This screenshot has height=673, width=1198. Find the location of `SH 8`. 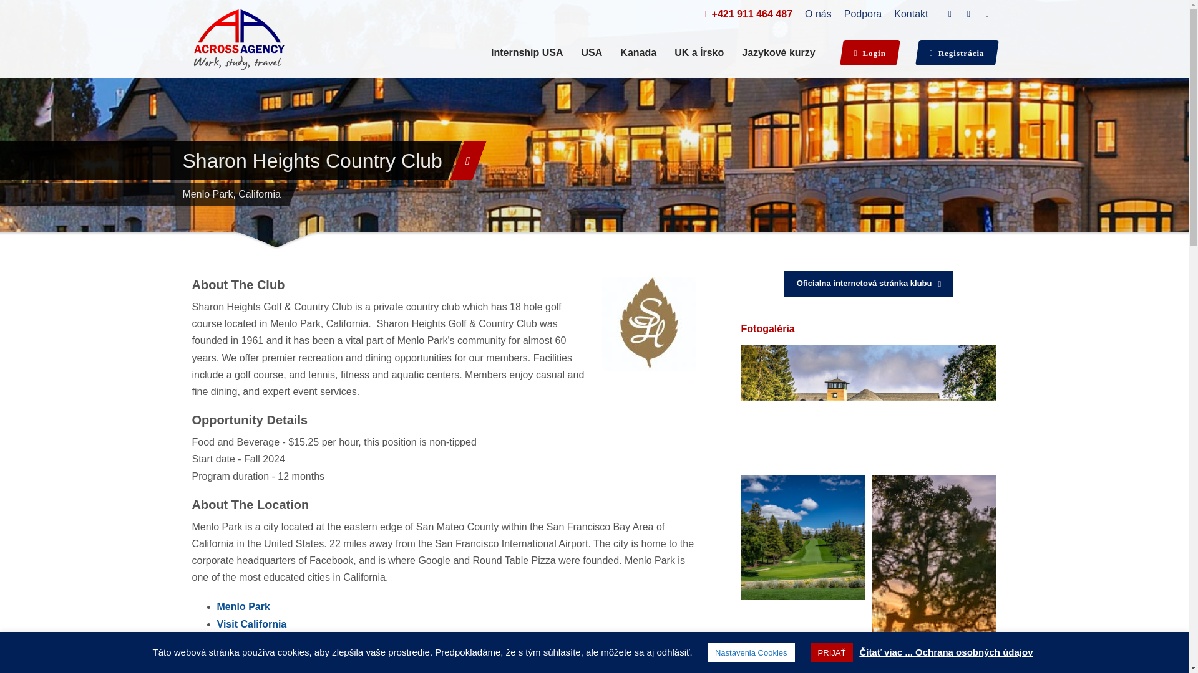

SH 8 is located at coordinates (804, 537).